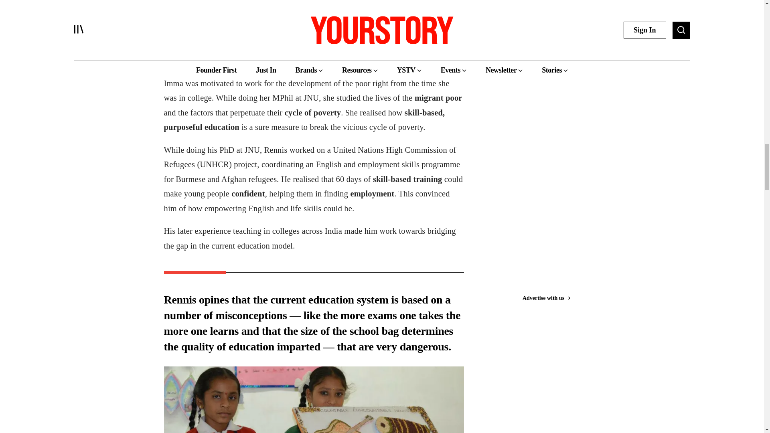 Image resolution: width=770 pixels, height=433 pixels. Describe the element at coordinates (546, 35) in the screenshot. I see `Advertise with us` at that location.